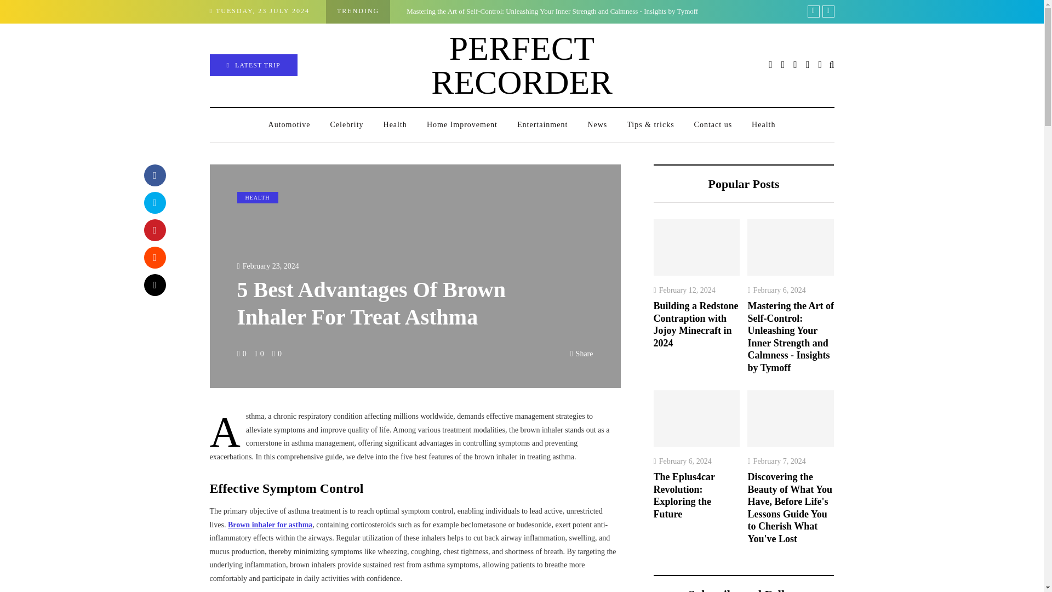 The width and height of the screenshot is (1052, 592). What do you see at coordinates (154, 202) in the screenshot?
I see `Tweet this` at bounding box center [154, 202].